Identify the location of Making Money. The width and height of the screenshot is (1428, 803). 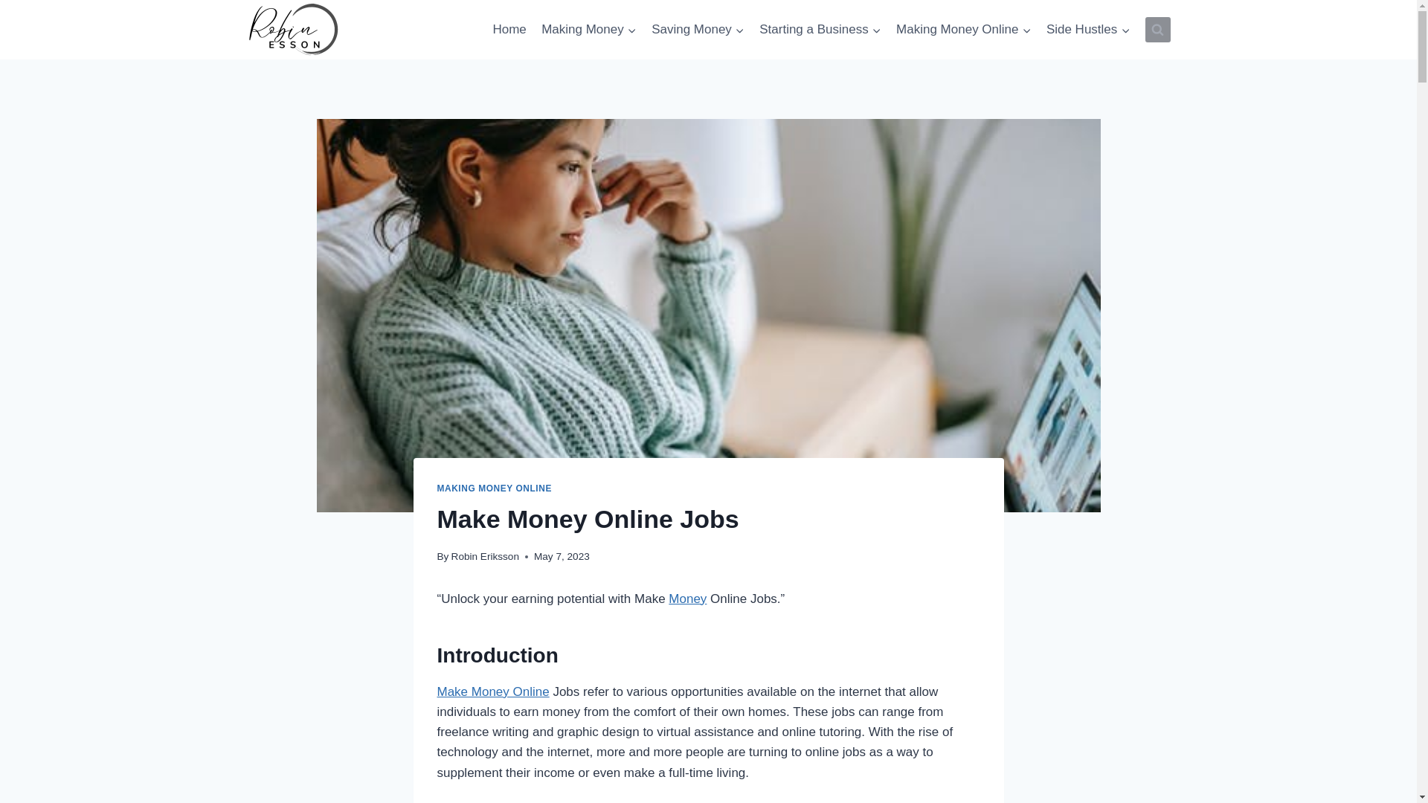
(589, 30).